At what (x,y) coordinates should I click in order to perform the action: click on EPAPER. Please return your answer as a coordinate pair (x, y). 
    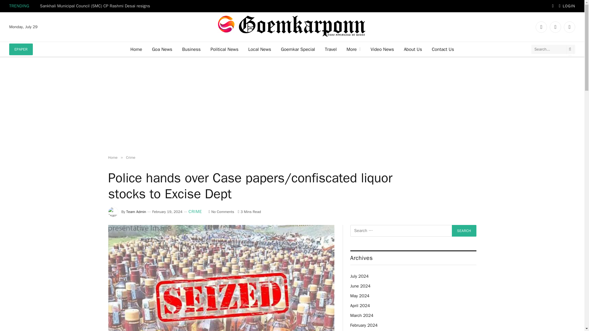
    Looking at the image, I should click on (21, 49).